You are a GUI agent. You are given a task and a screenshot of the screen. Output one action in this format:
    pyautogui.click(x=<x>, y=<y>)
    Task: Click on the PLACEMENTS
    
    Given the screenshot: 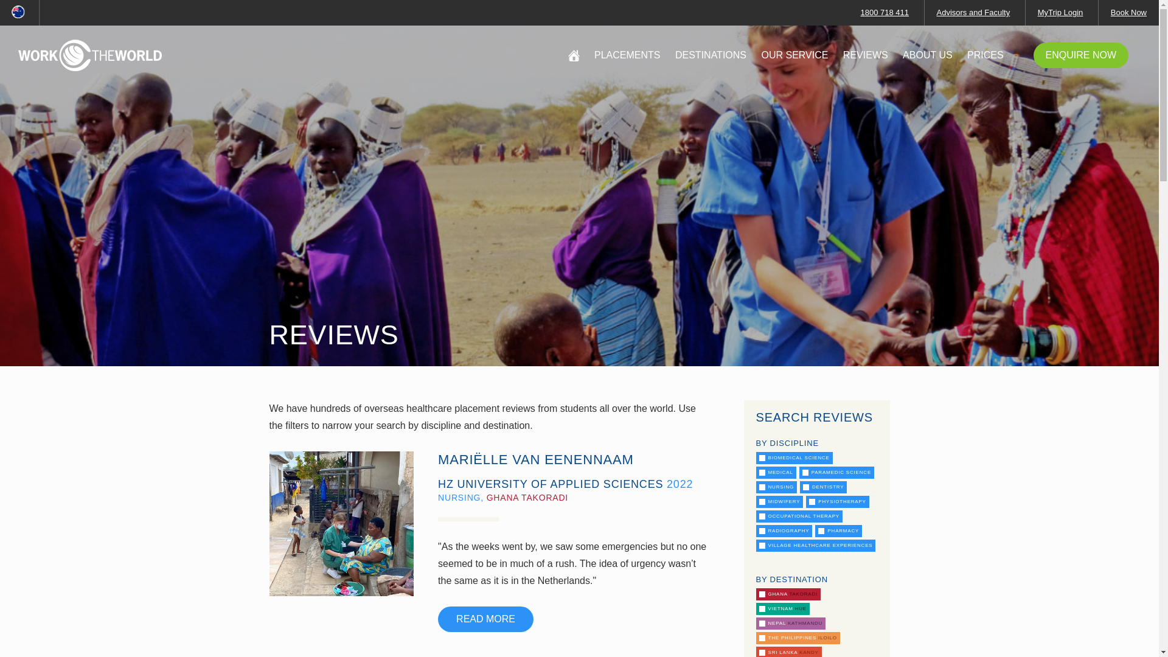 What is the action you would take?
    pyautogui.click(x=627, y=55)
    